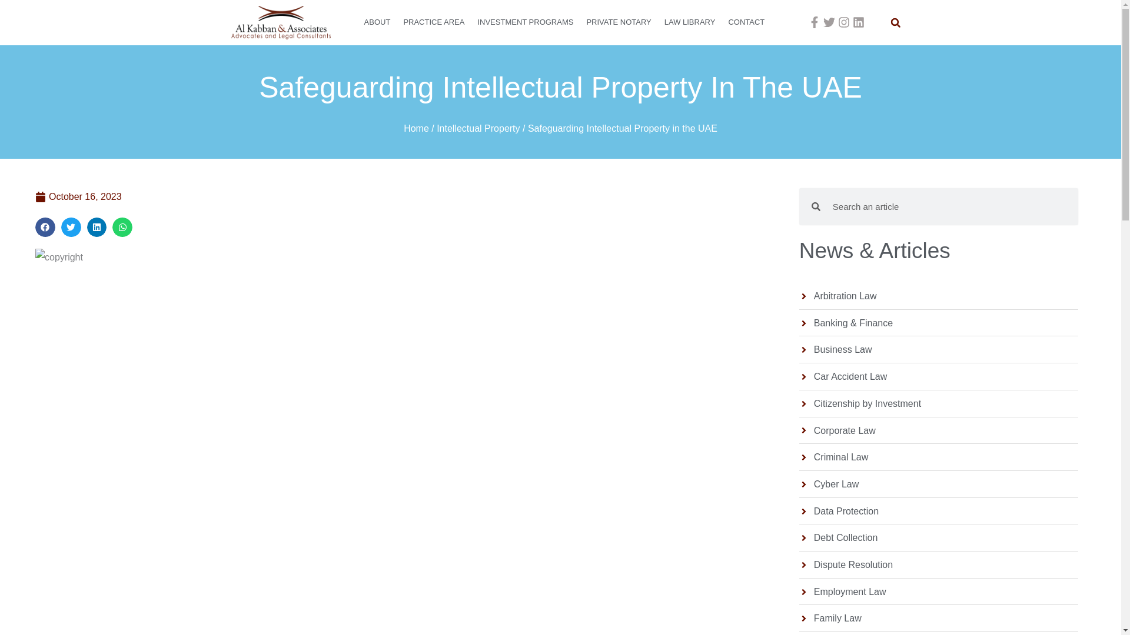 This screenshot has height=635, width=1130. I want to click on PRIVATE NOTARY, so click(618, 22).